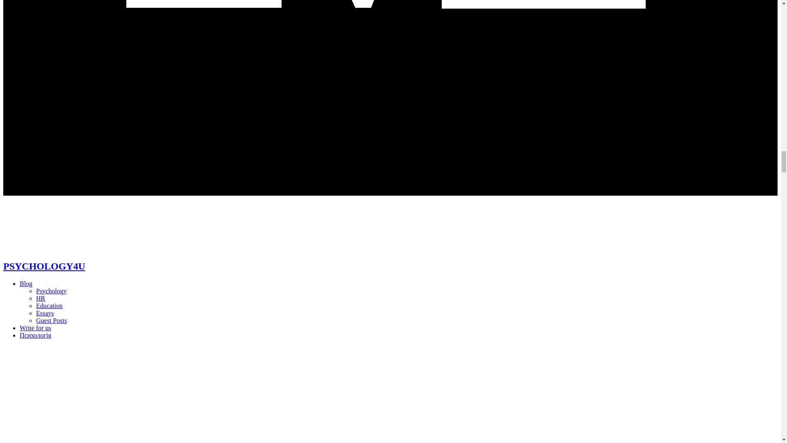  I want to click on Essays, so click(45, 313).